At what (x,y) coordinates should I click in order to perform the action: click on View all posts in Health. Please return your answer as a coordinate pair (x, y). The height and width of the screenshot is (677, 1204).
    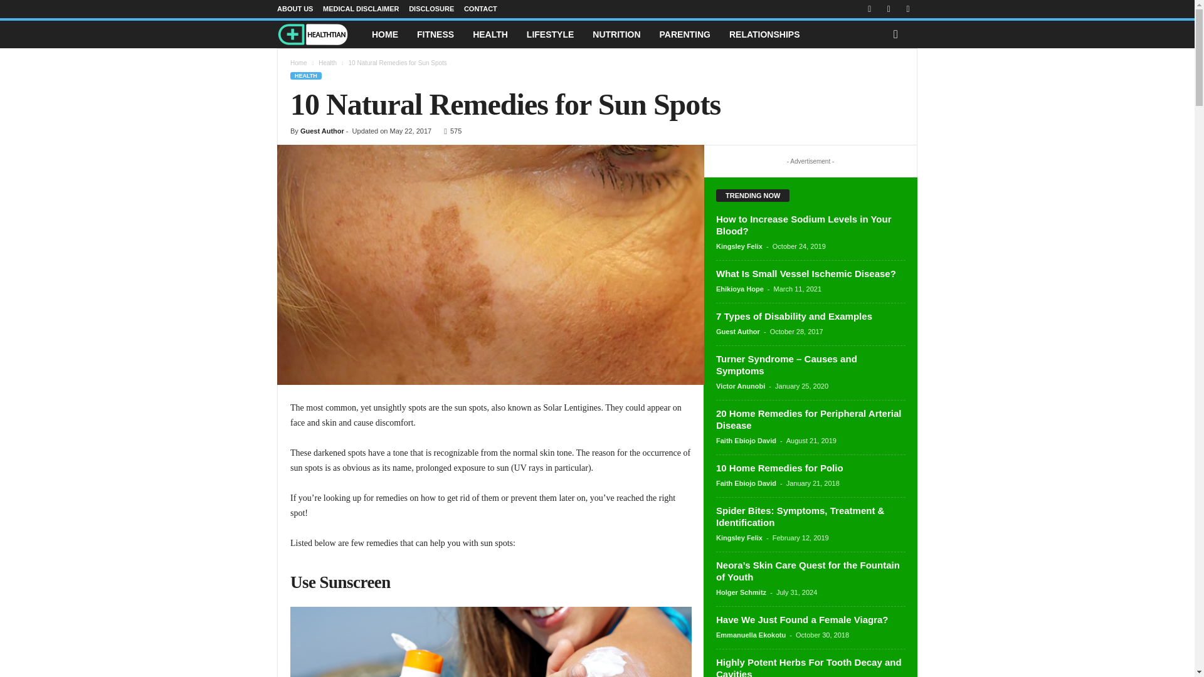
    Looking at the image, I should click on (327, 63).